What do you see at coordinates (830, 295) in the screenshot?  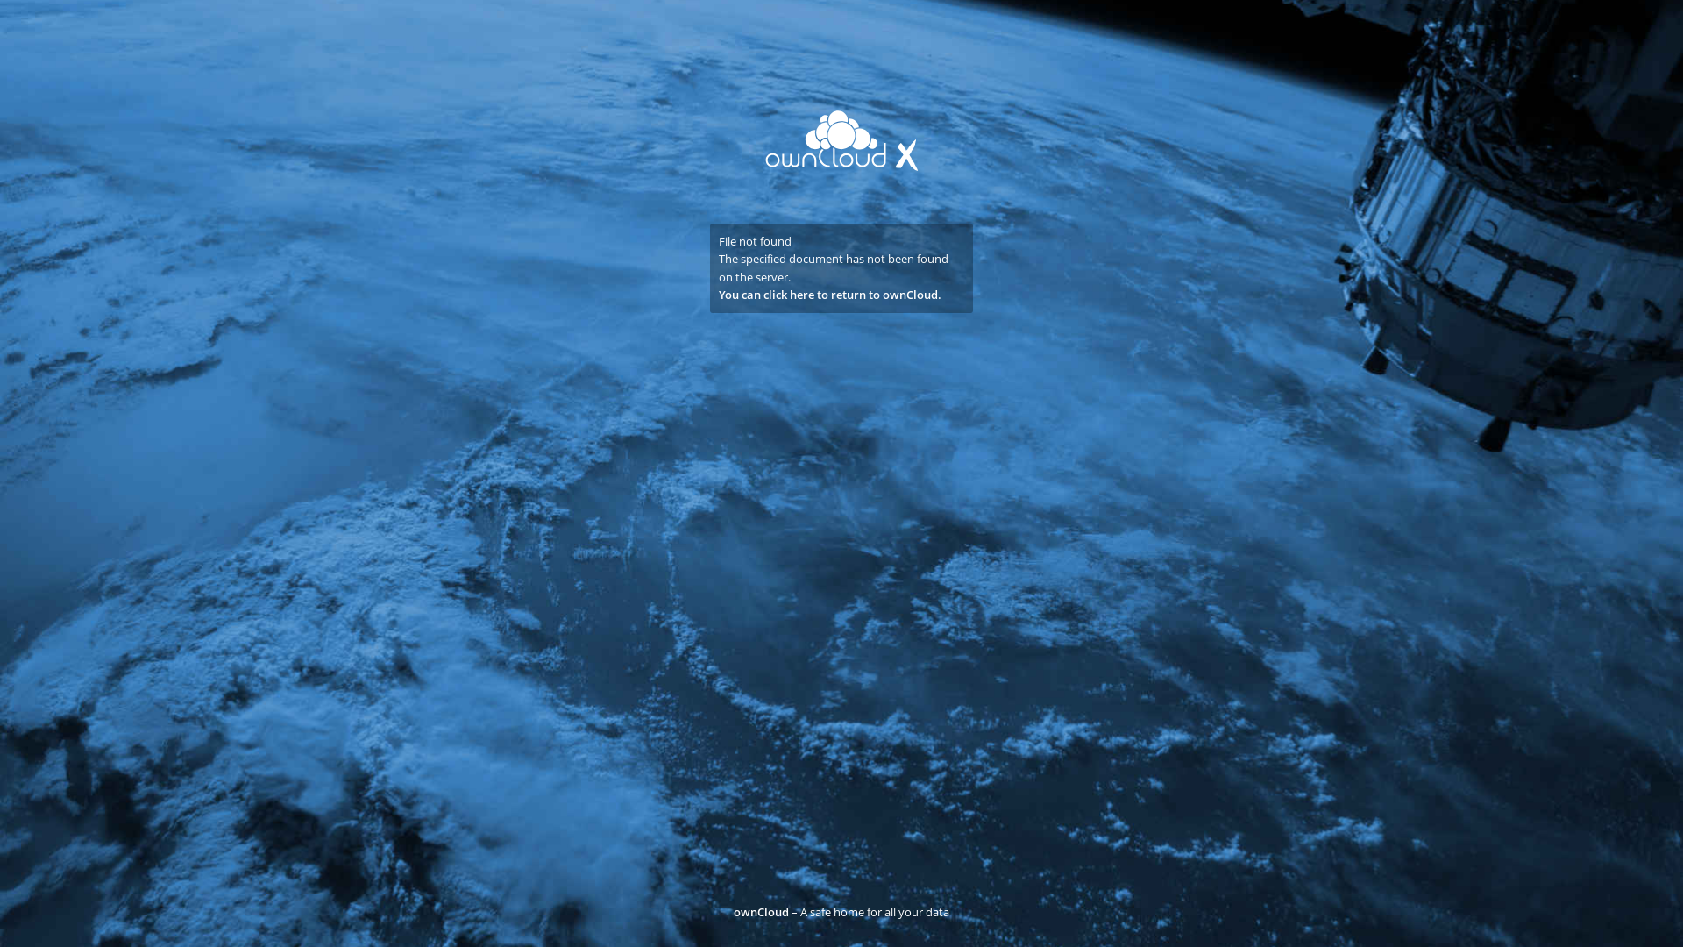 I see `You can click here to return to ownCloud.` at bounding box center [830, 295].